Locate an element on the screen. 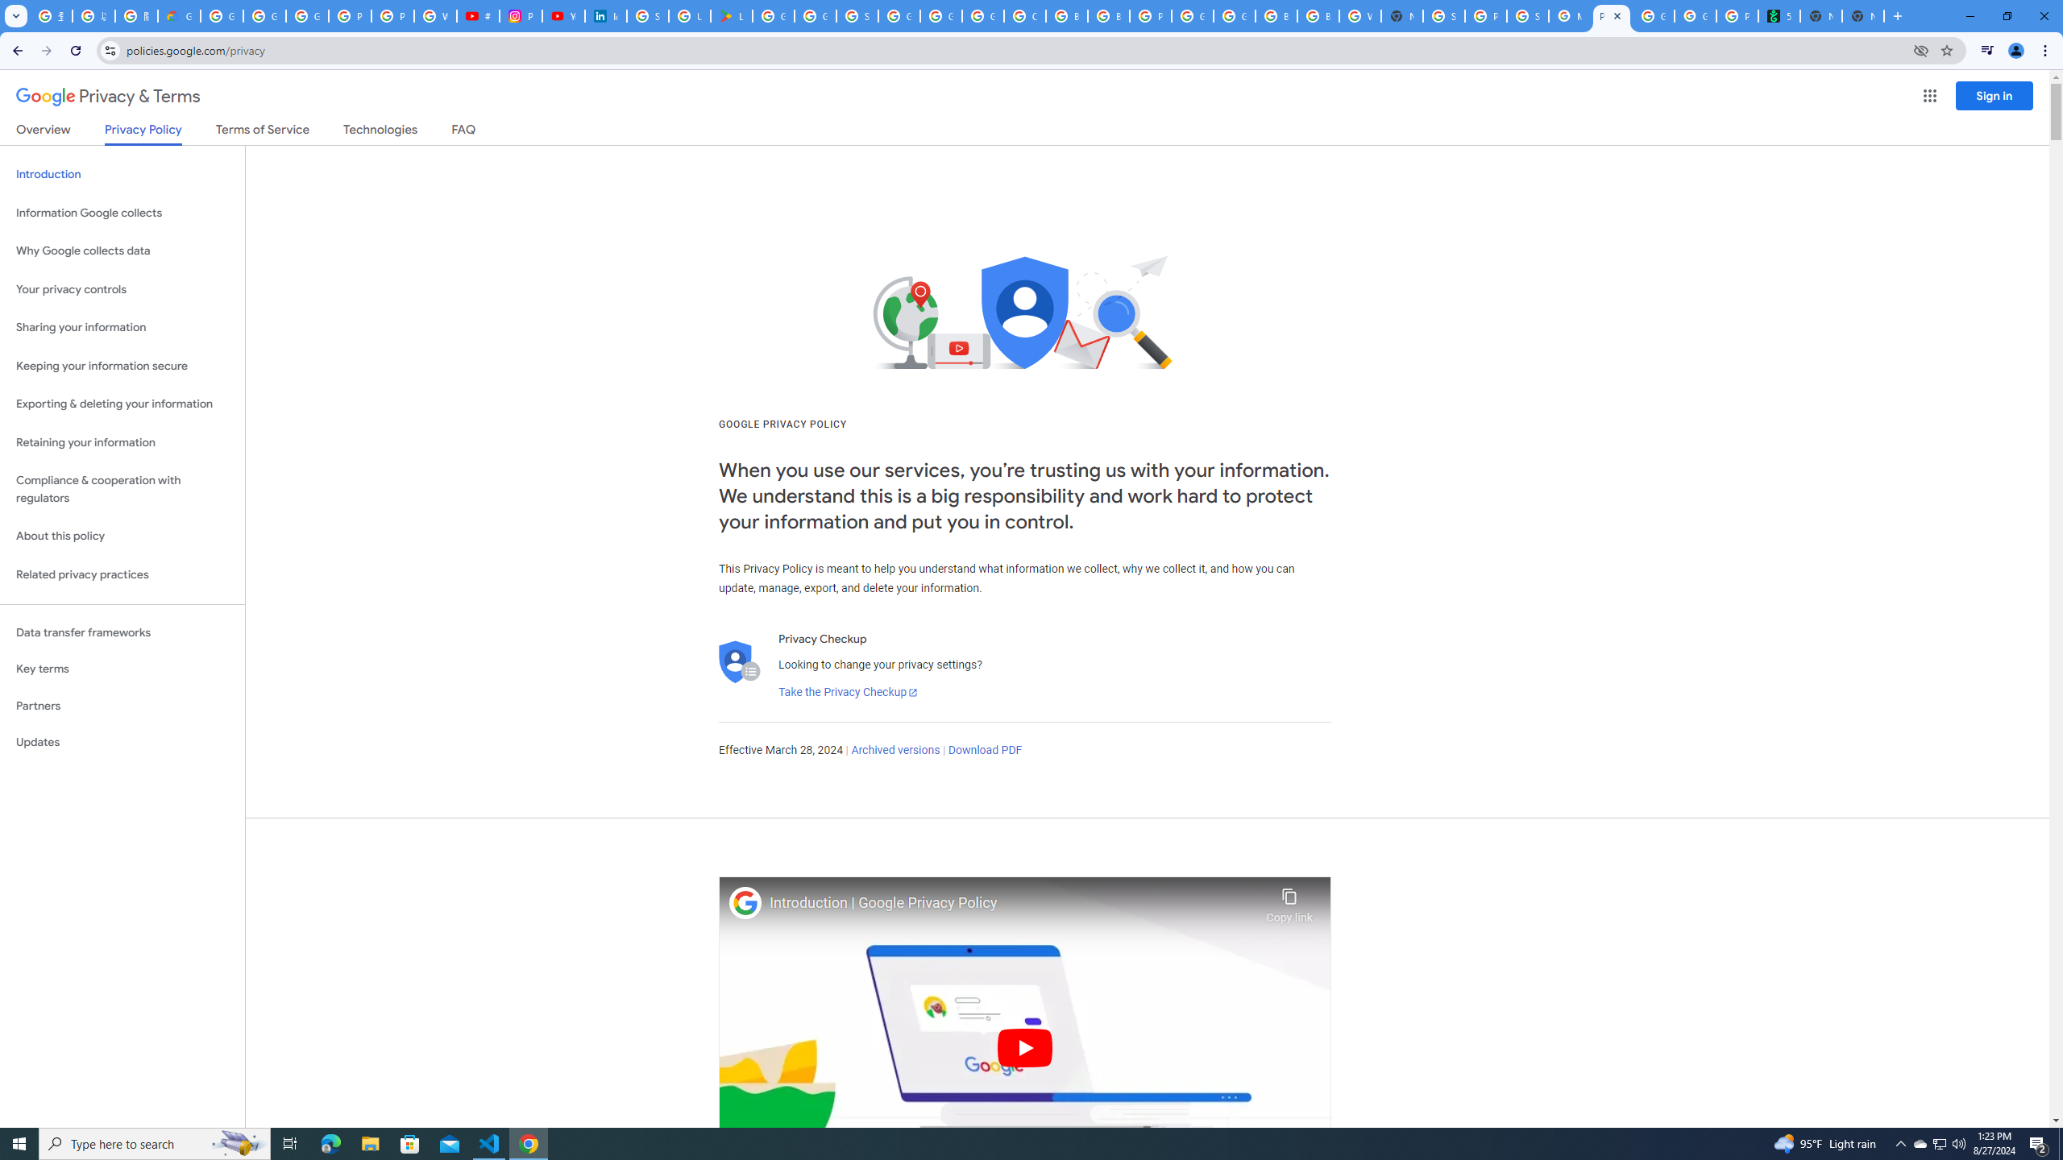  Play is located at coordinates (1025, 1047).